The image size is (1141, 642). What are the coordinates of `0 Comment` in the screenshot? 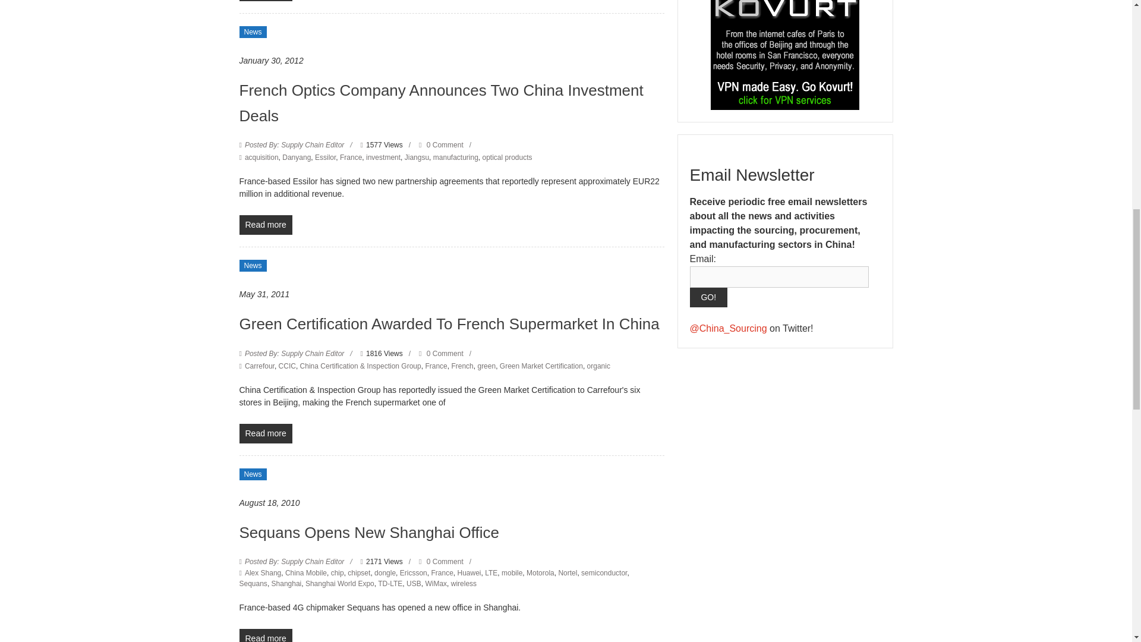 It's located at (441, 144).